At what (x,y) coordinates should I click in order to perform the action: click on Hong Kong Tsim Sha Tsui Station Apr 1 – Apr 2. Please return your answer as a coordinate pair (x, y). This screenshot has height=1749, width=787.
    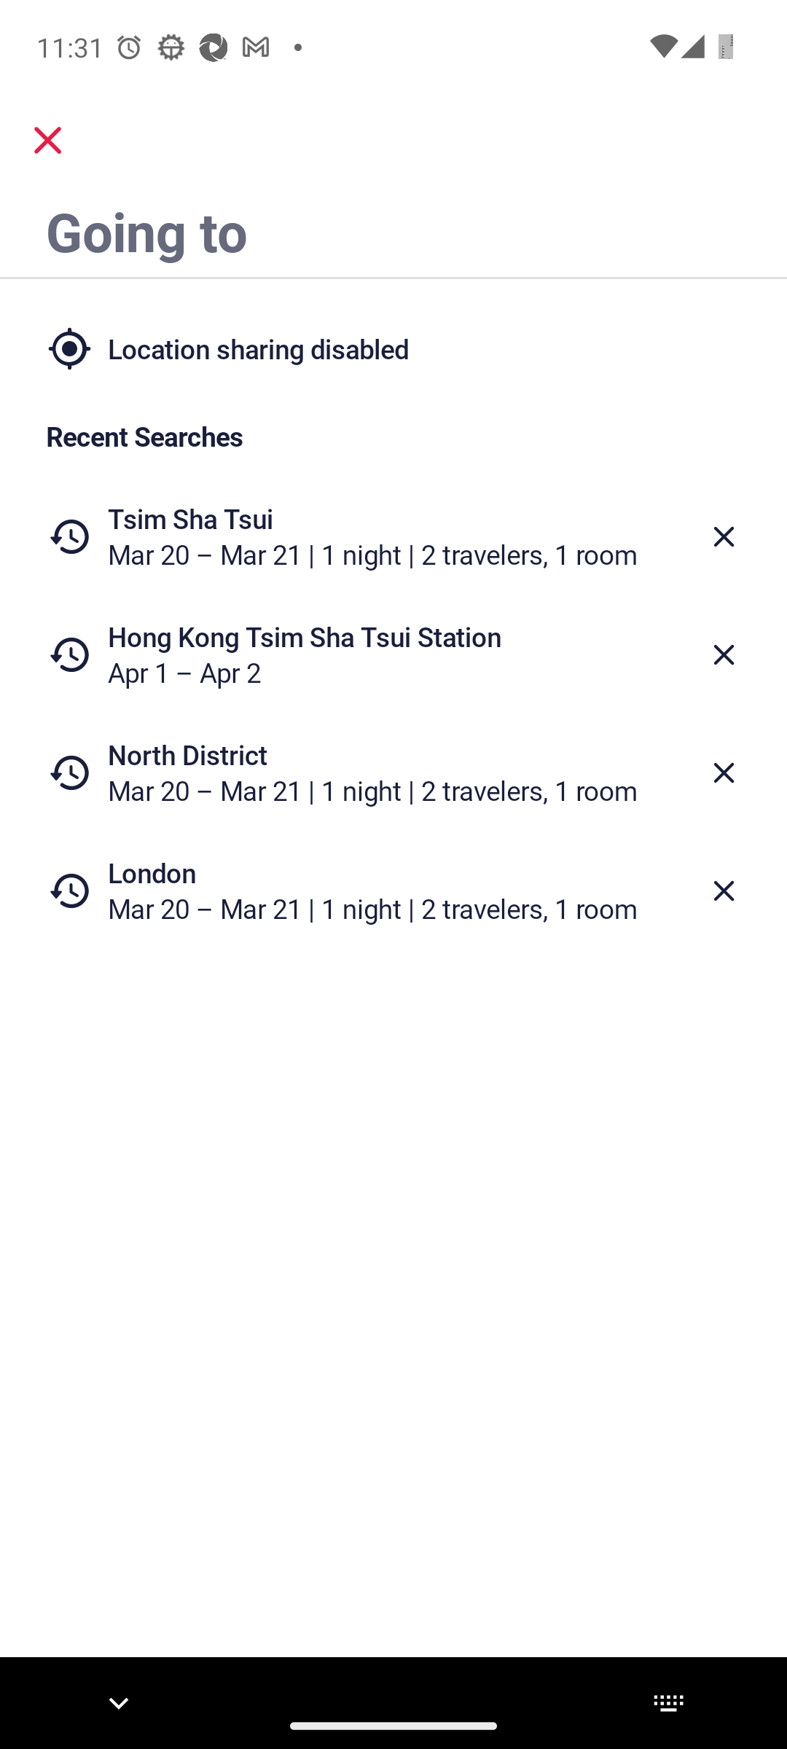
    Looking at the image, I should click on (393, 654).